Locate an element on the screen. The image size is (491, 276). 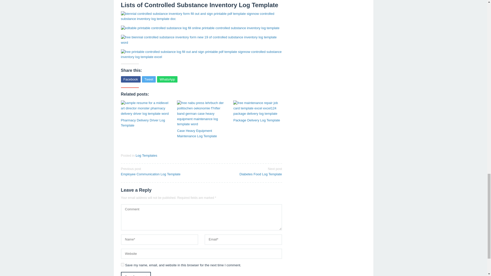
Facebook is located at coordinates (130, 79).